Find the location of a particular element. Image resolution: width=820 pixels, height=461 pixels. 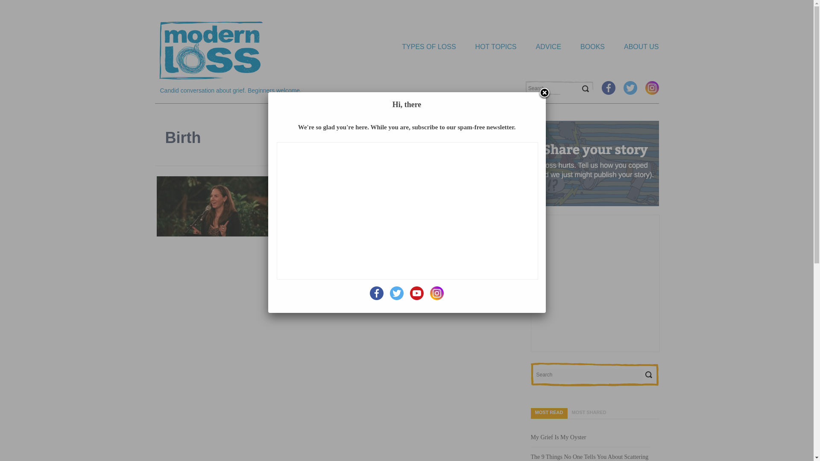

Search is located at coordinates (648, 375).